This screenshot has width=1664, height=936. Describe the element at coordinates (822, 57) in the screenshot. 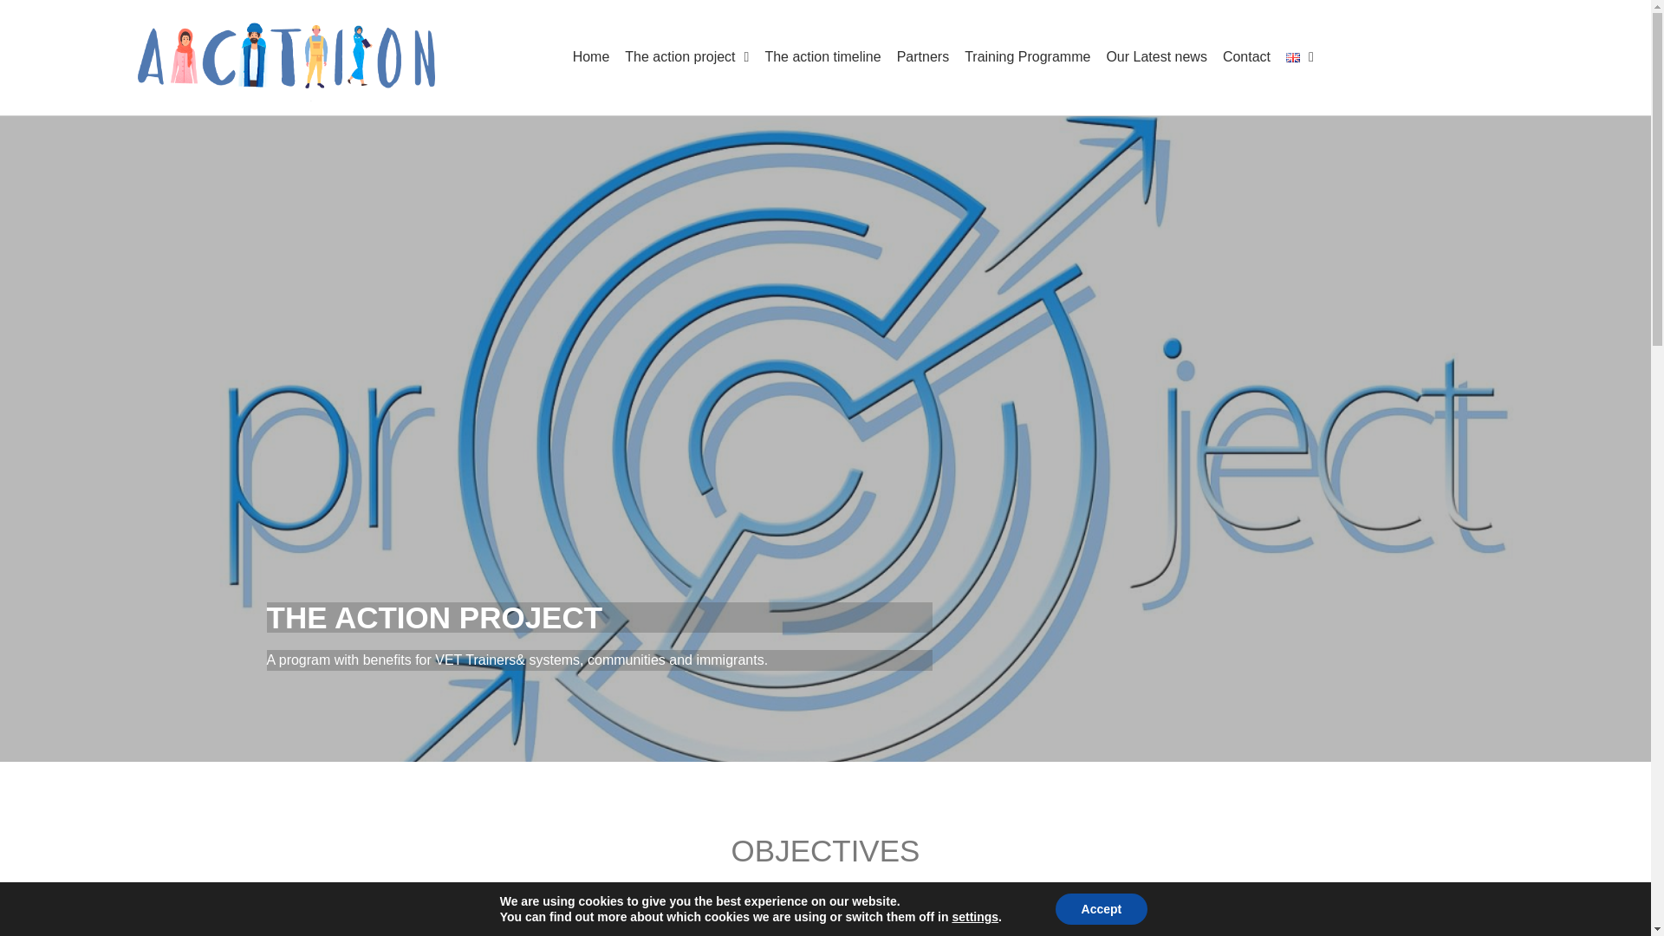

I see `The action timeline` at that location.